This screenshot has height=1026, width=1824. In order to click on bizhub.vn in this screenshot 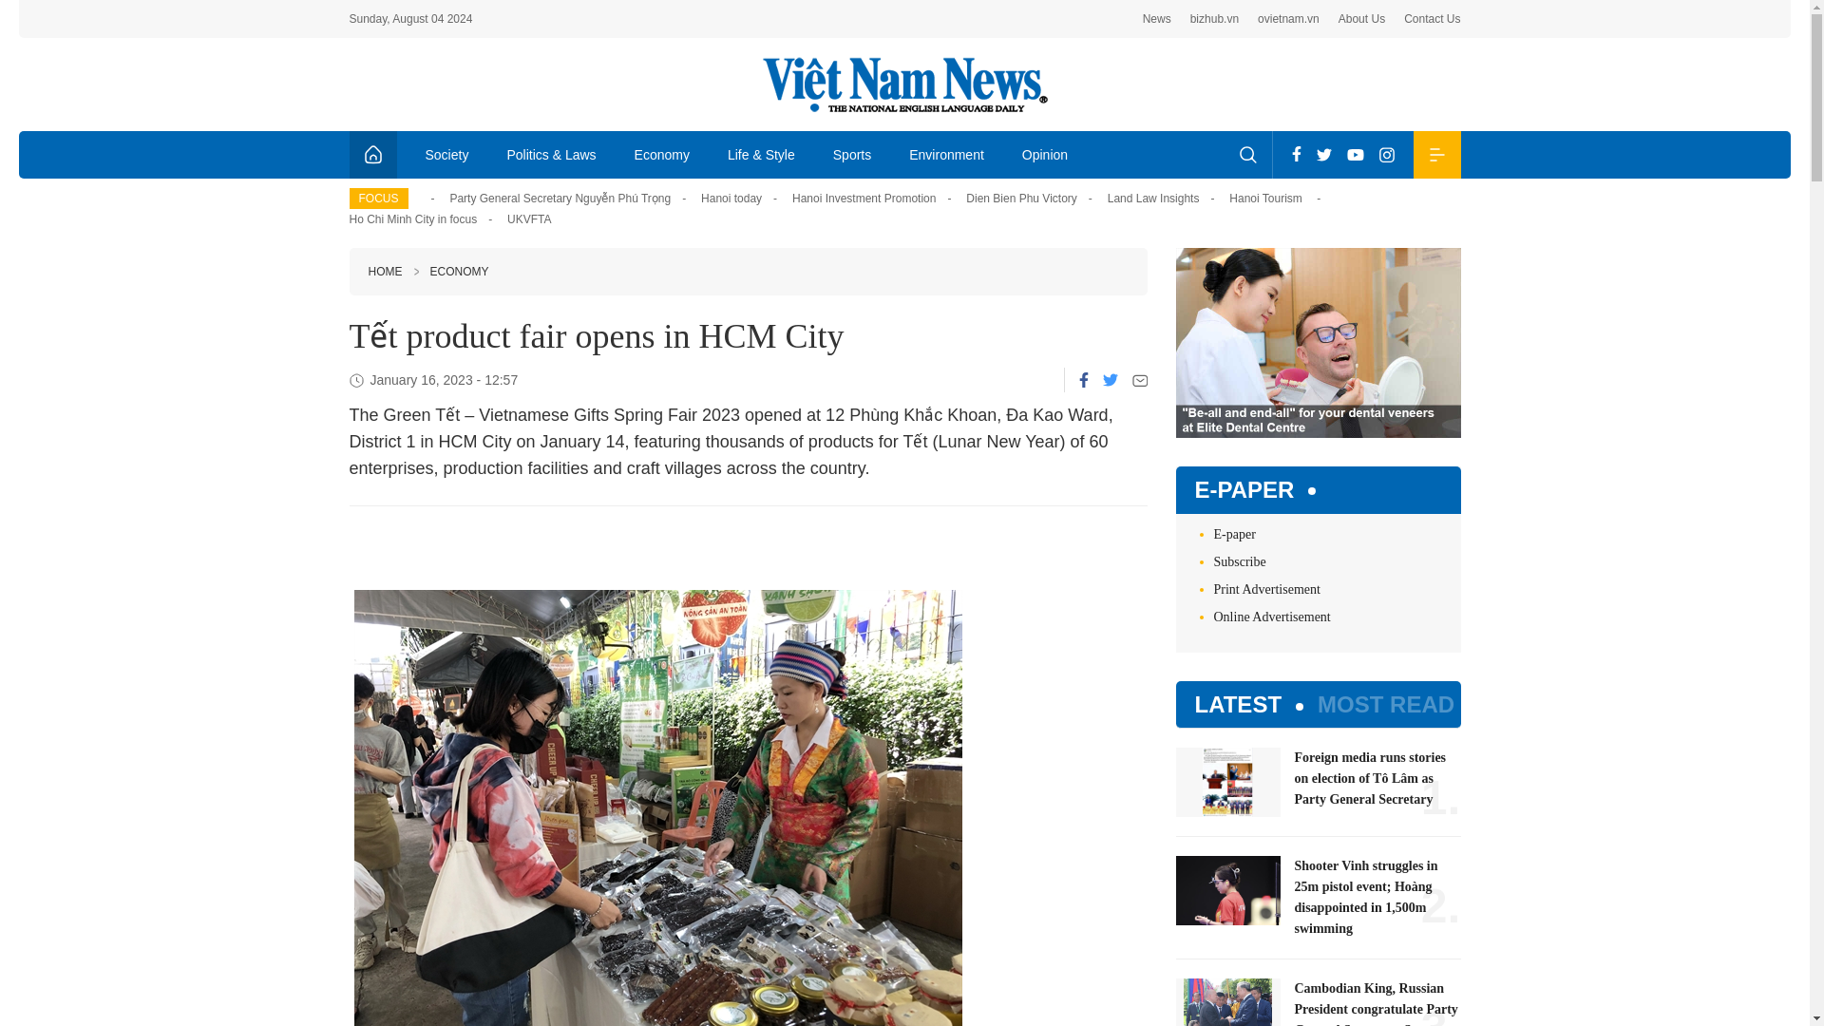, I will do `click(1214, 19)`.